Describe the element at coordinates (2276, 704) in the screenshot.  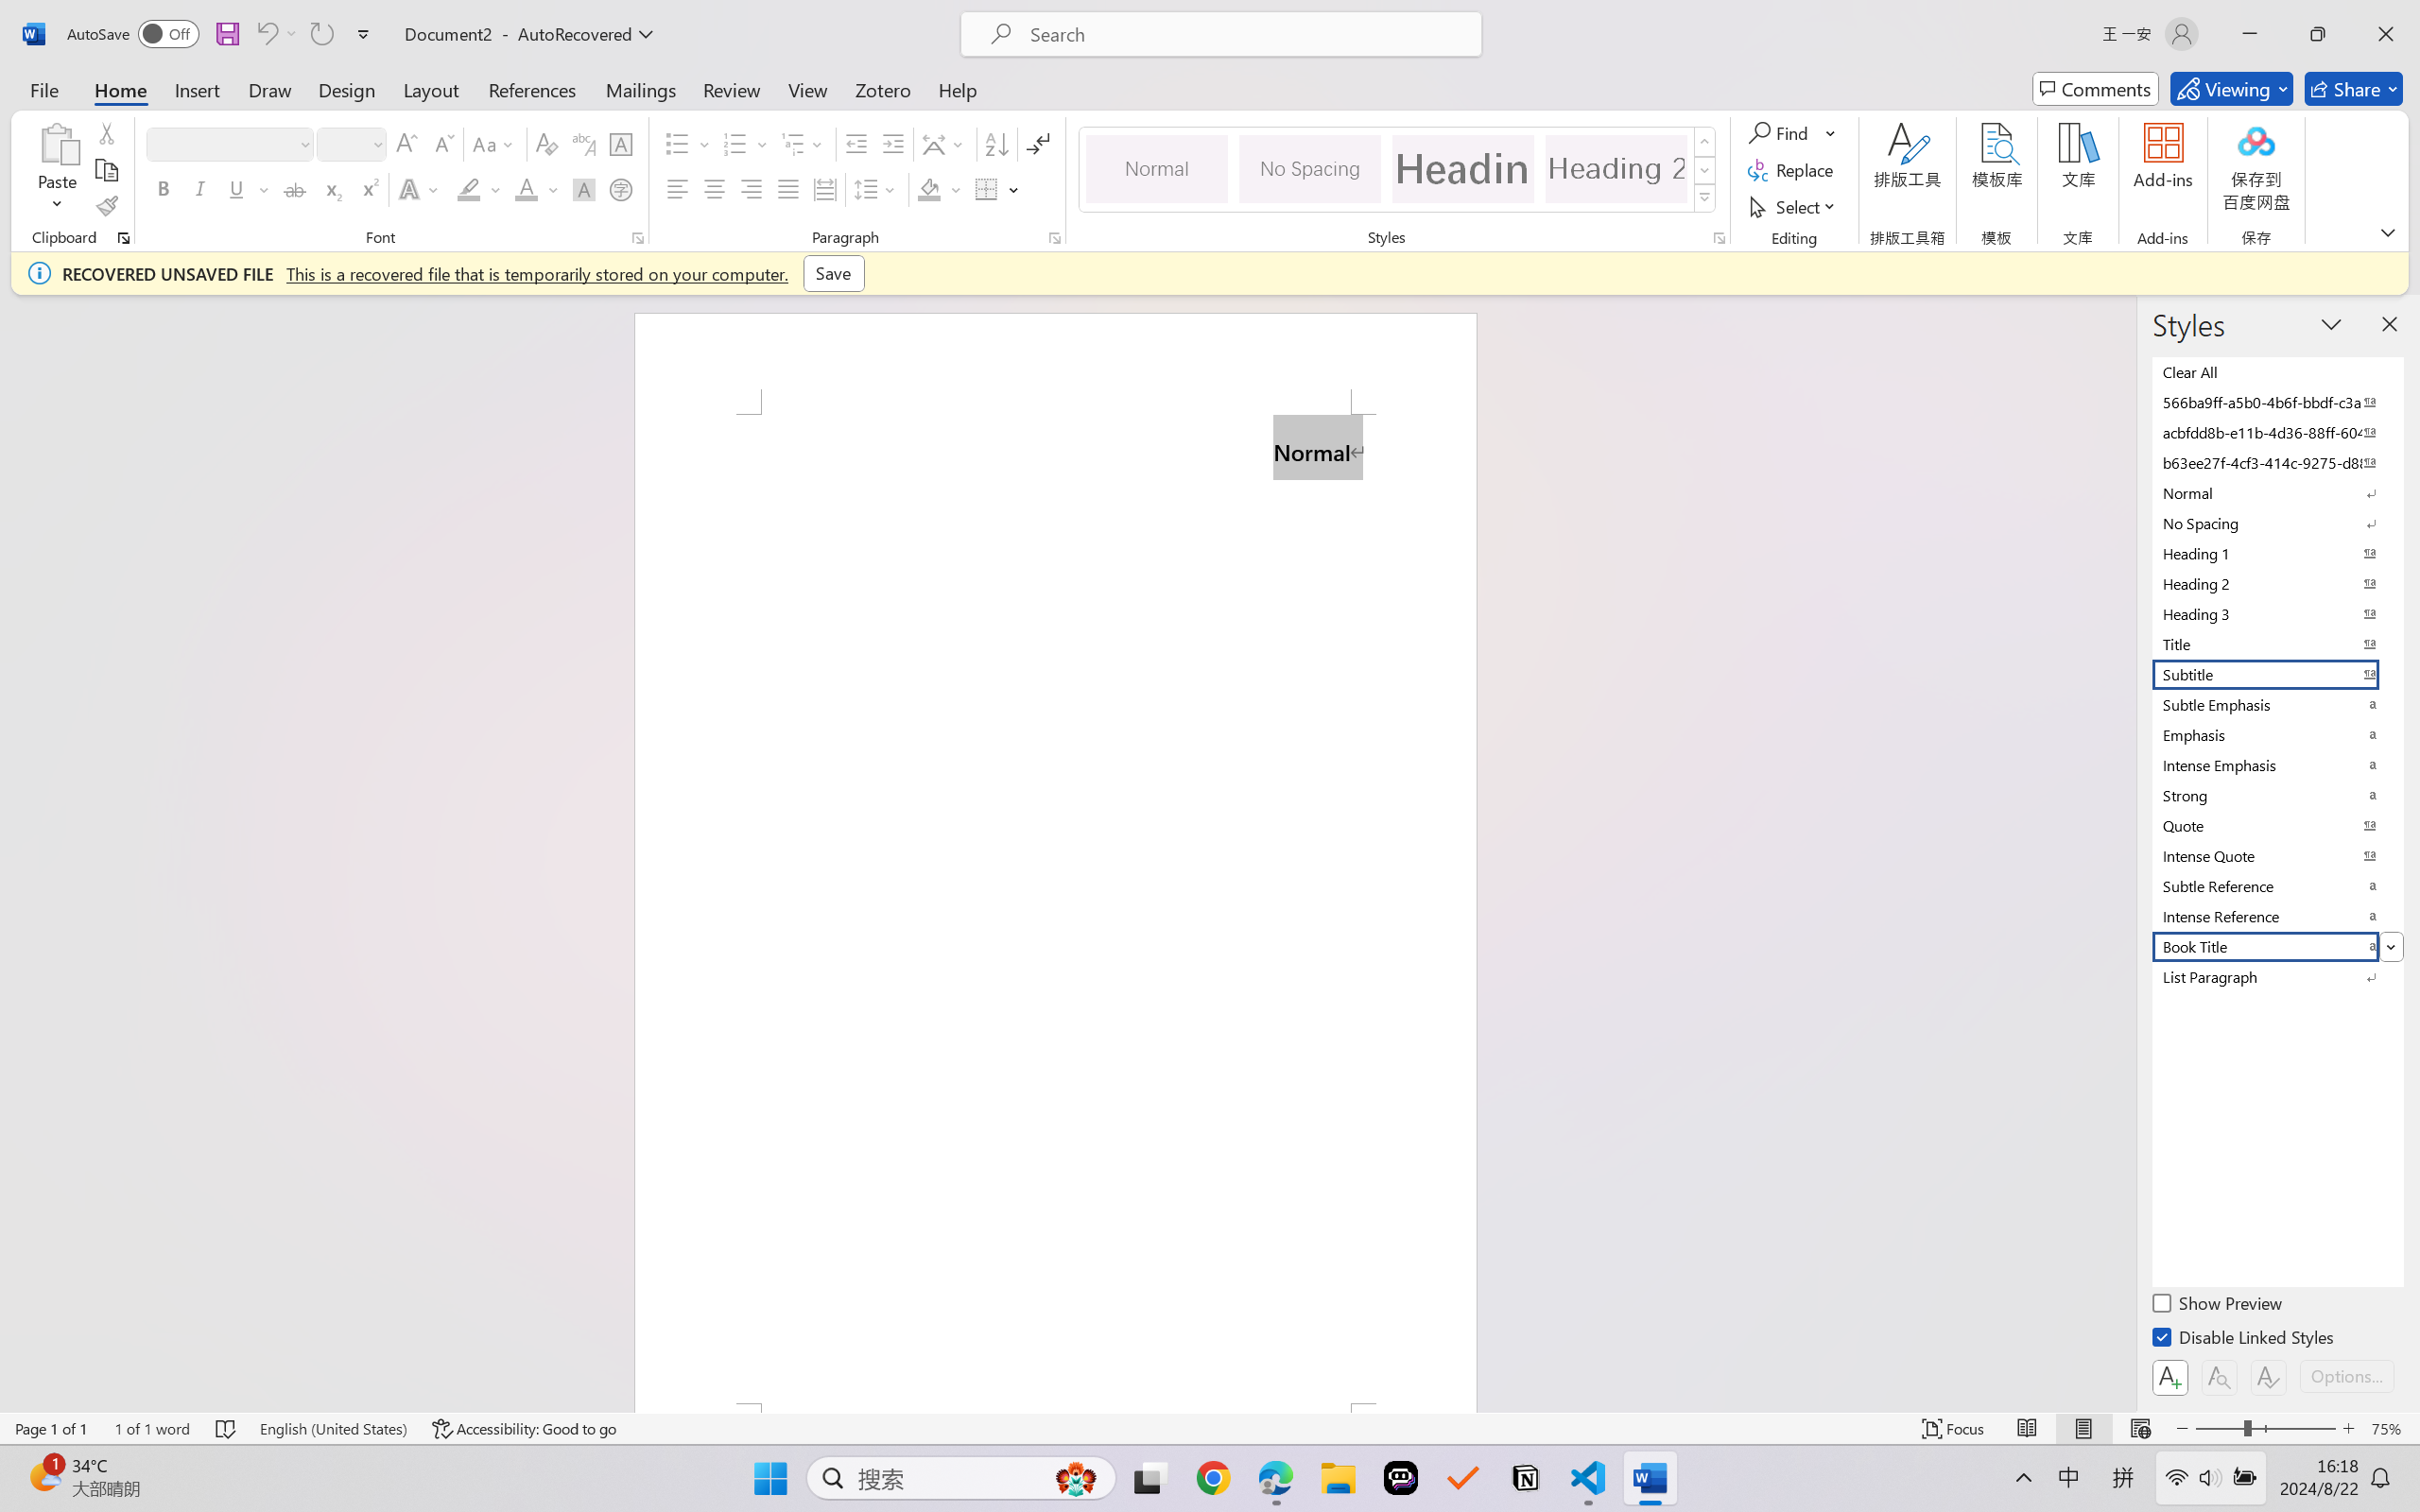
I see `Subtle Emphasis` at that location.